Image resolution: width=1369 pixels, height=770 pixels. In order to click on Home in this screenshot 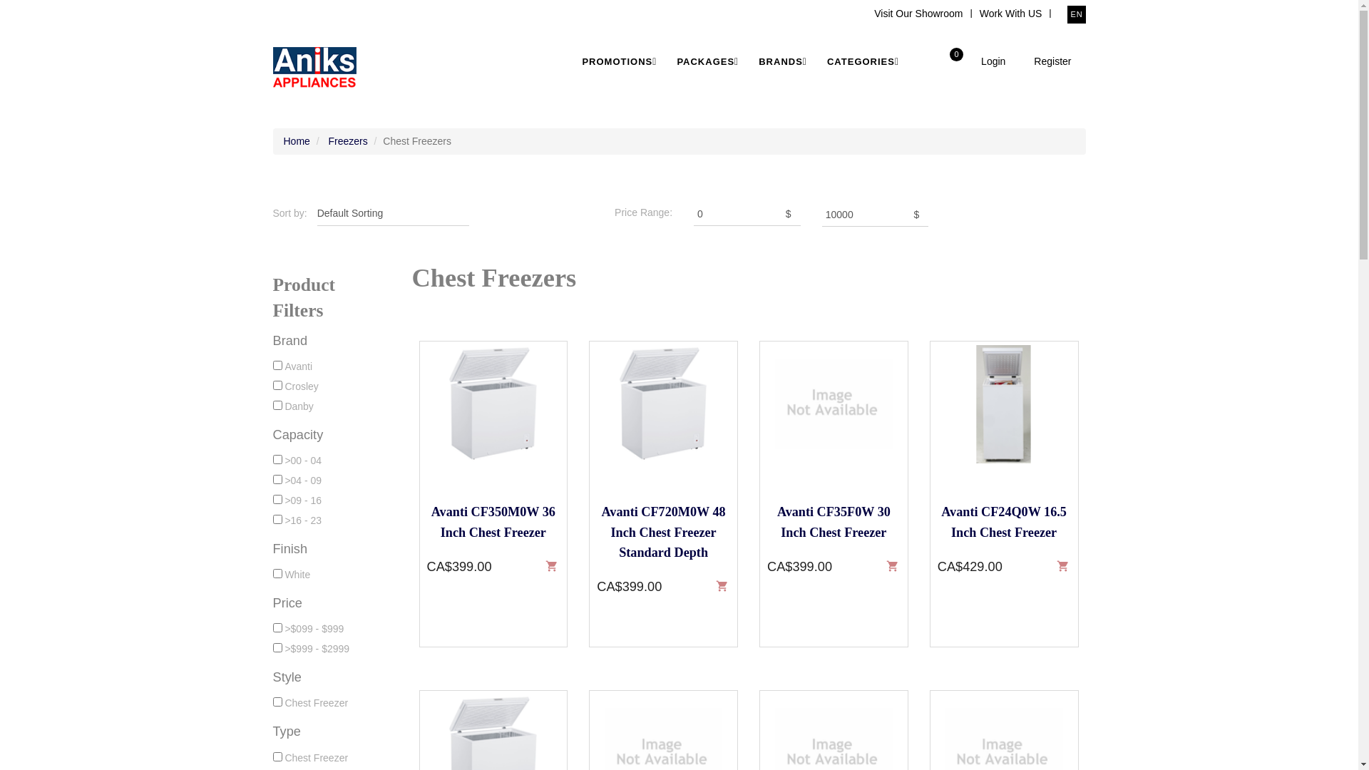, I will do `click(297, 141)`.